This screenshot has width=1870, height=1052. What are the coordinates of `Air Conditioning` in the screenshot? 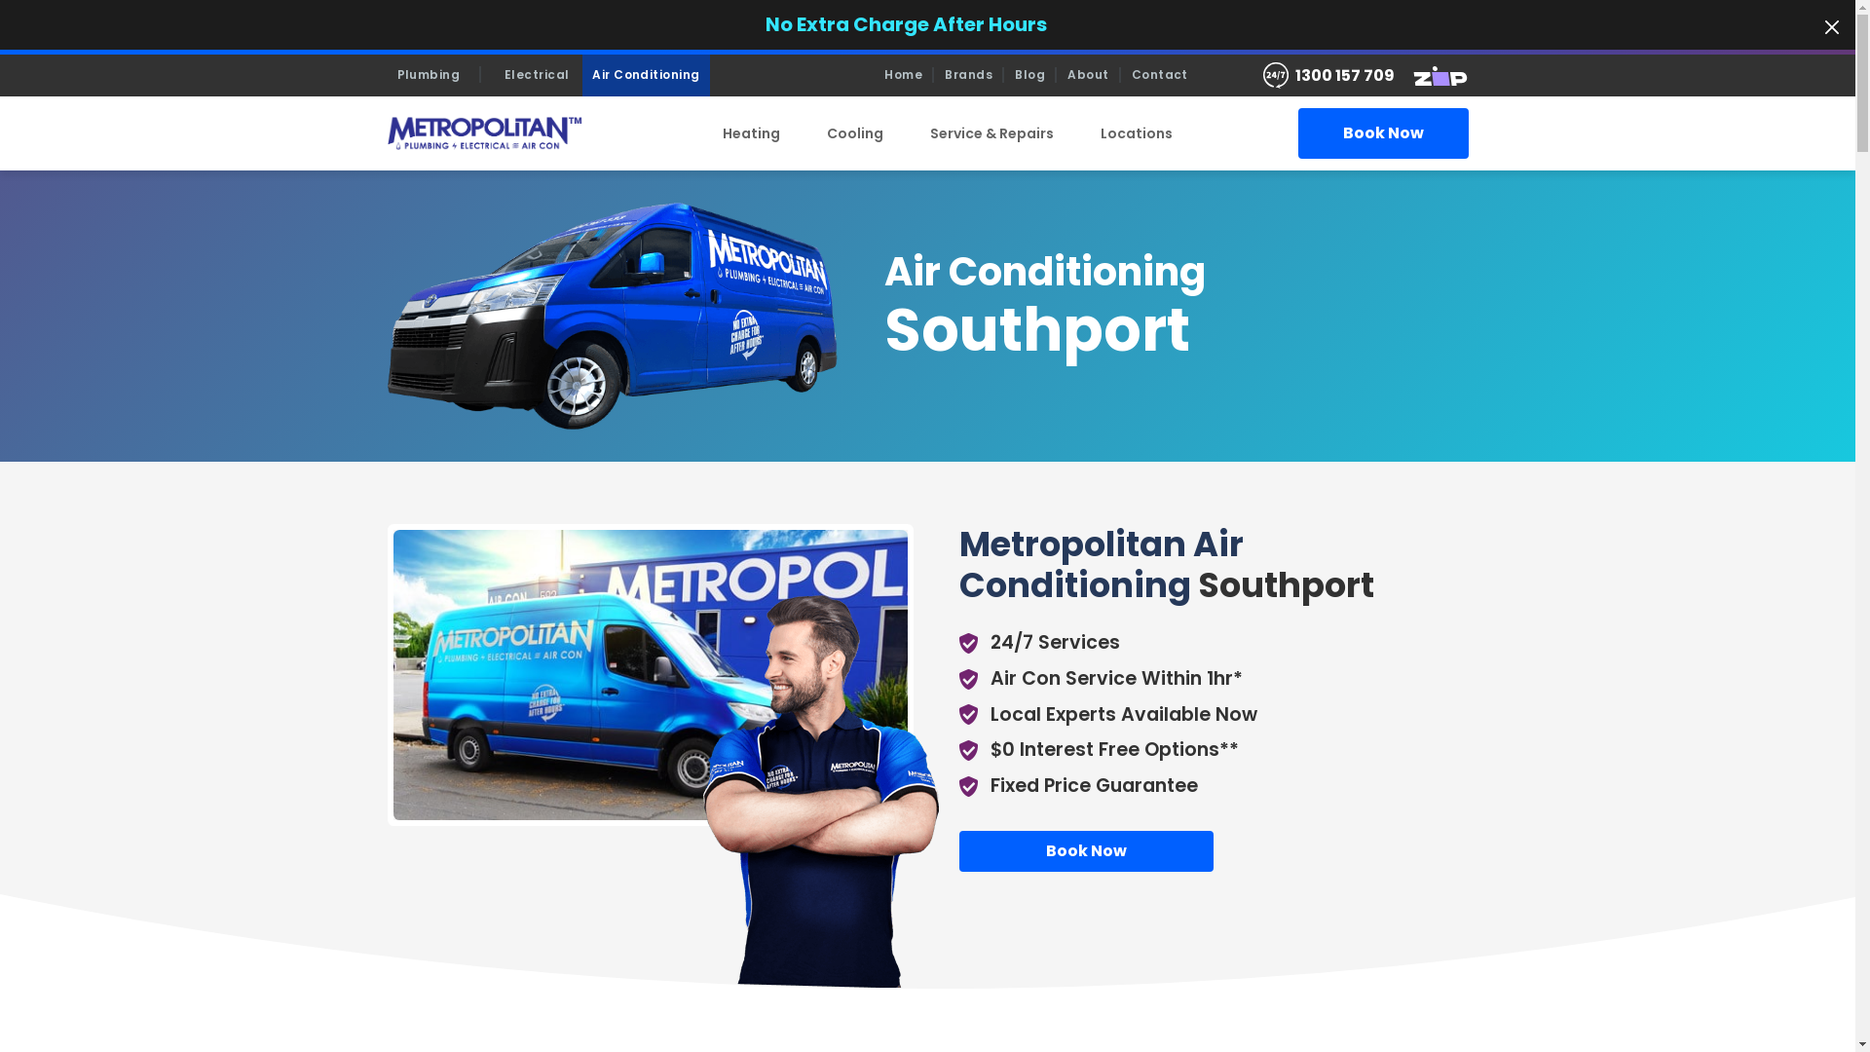 It's located at (647, 76).